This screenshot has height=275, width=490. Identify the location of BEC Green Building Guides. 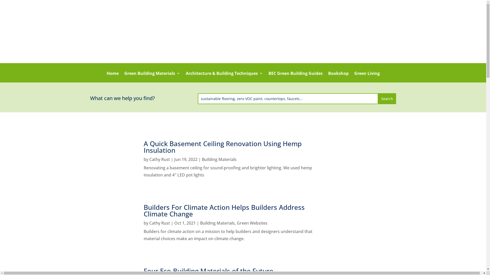
(296, 77).